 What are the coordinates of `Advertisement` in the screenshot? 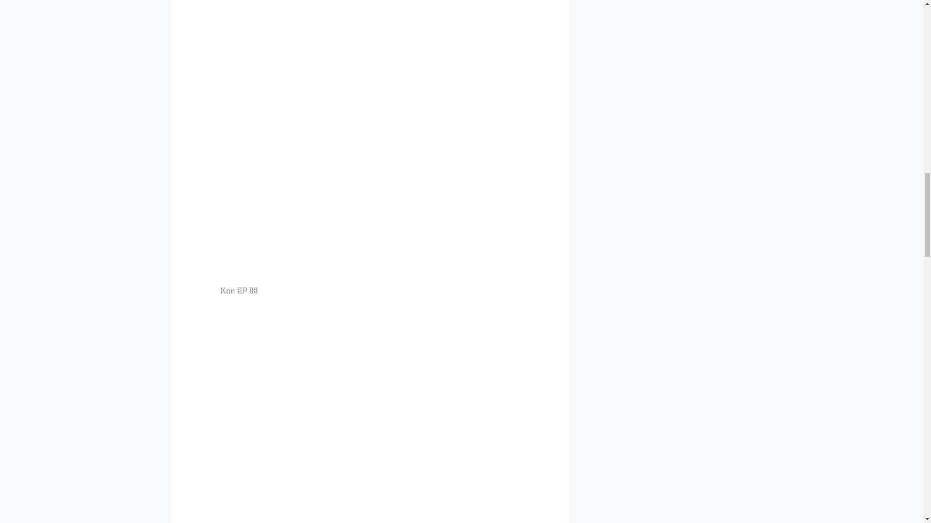 It's located at (371, 198).